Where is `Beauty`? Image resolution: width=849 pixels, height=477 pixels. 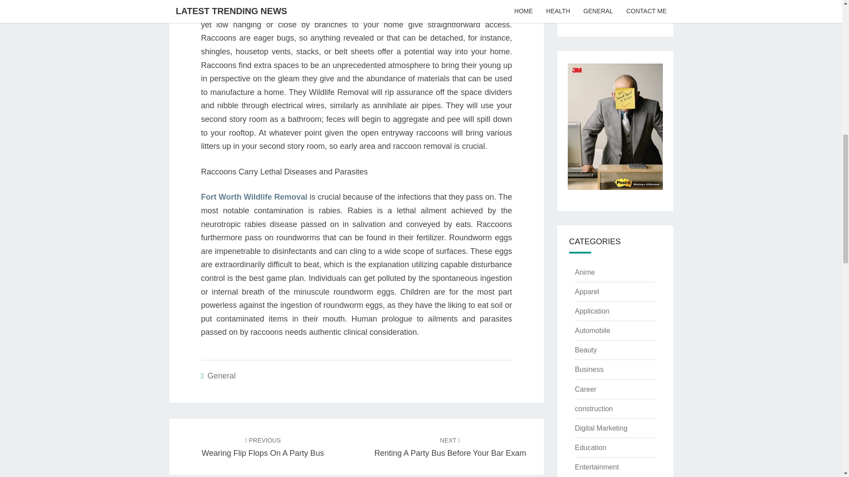 Beauty is located at coordinates (593, 409).